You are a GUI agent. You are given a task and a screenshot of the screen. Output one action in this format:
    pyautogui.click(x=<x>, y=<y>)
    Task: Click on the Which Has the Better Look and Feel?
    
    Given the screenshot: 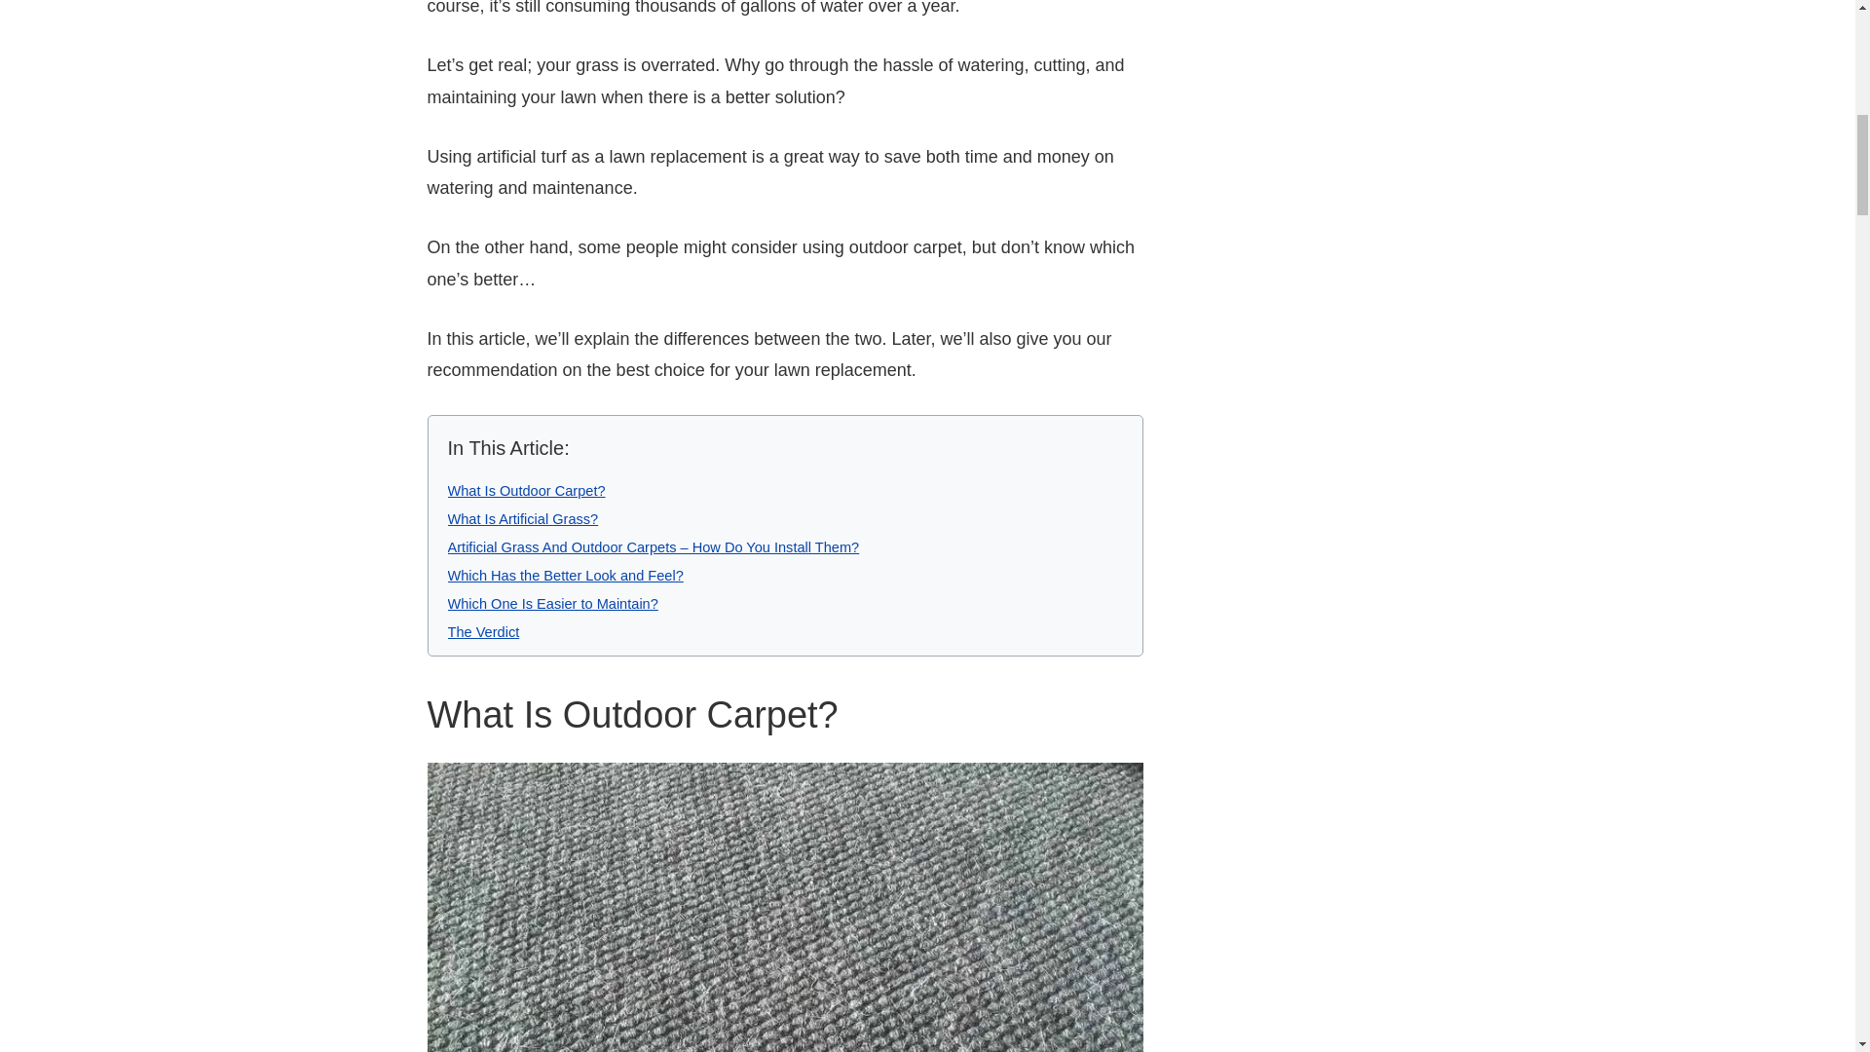 What is the action you would take?
    pyautogui.click(x=566, y=576)
    